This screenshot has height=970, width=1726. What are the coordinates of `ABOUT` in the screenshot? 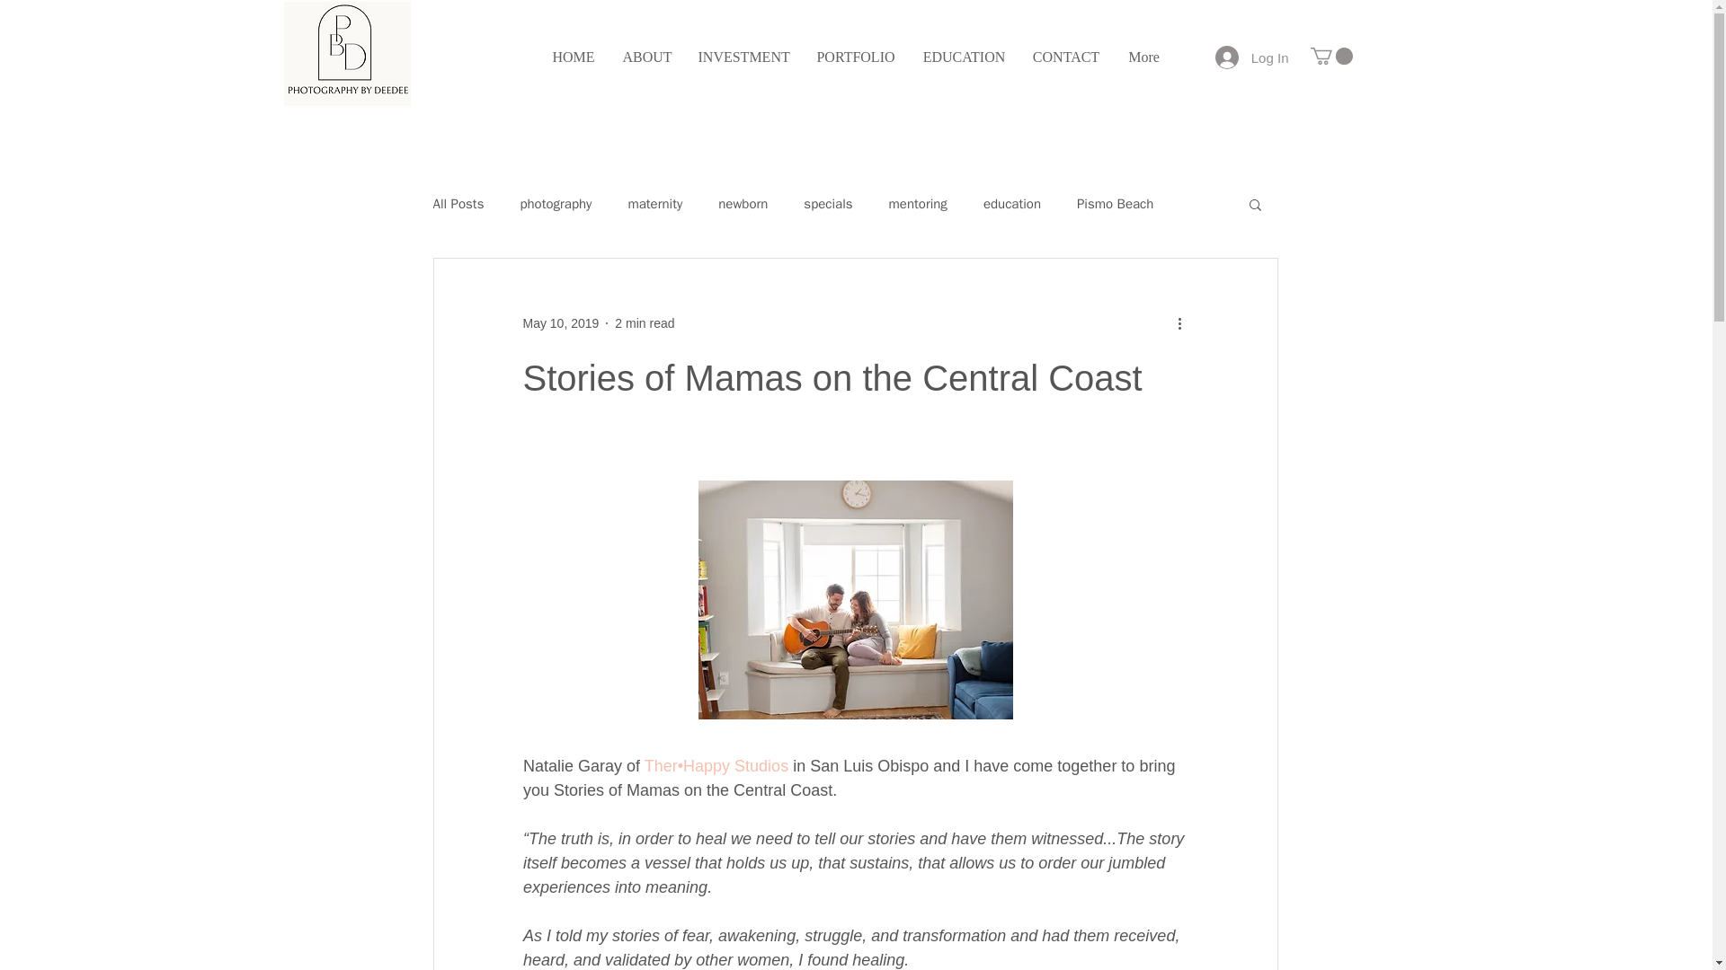 It's located at (647, 57).